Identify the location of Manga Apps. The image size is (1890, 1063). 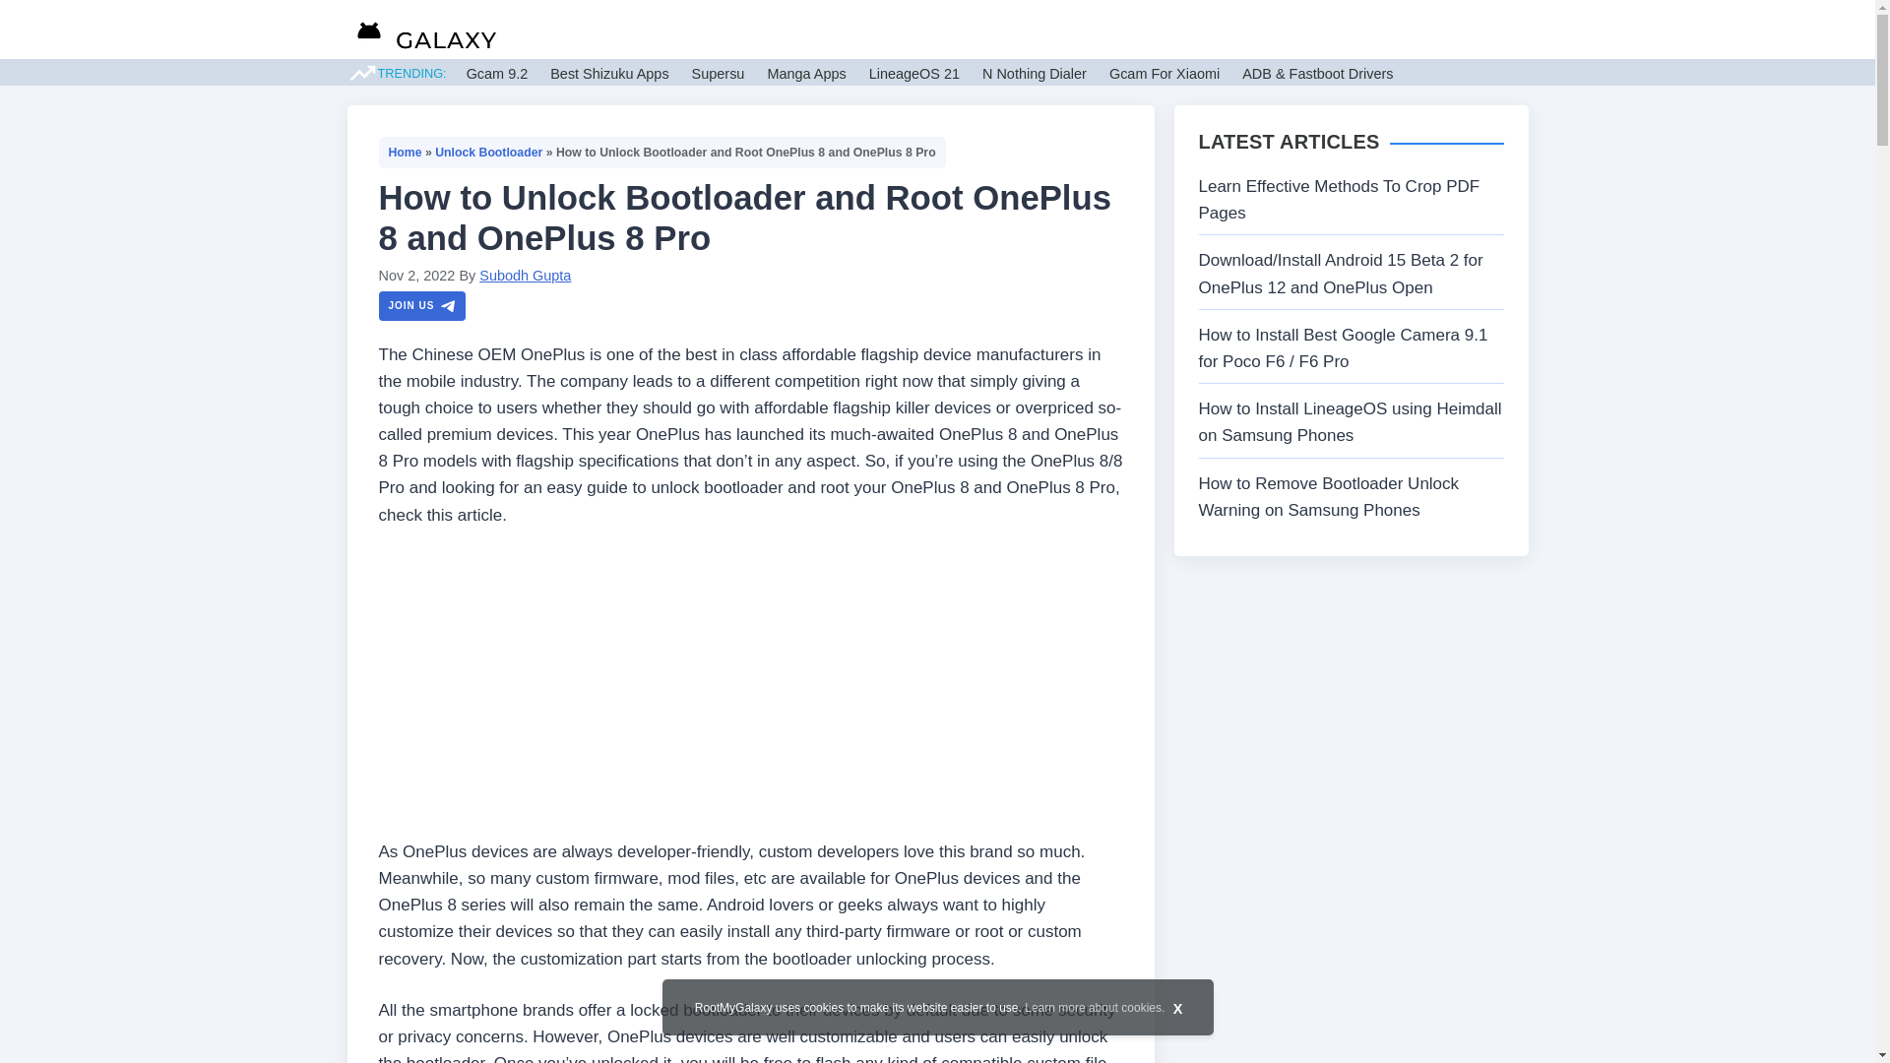
(805, 73).